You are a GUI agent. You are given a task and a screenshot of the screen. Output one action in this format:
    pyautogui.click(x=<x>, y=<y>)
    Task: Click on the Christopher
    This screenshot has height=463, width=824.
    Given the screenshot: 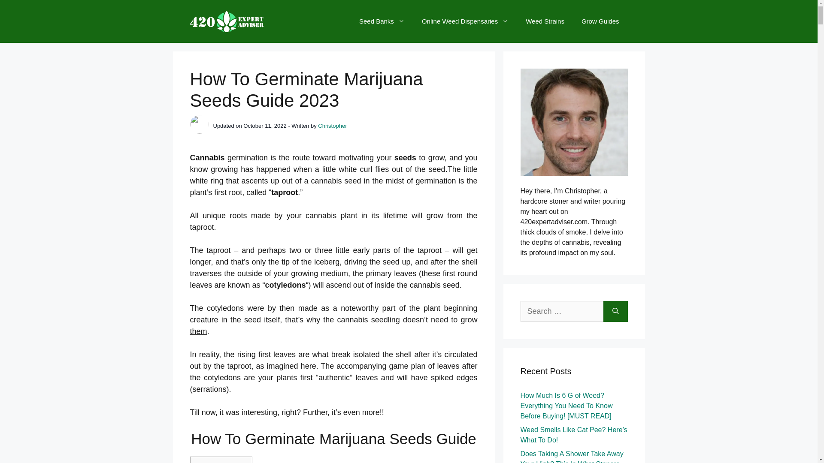 What is the action you would take?
    pyautogui.click(x=332, y=126)
    